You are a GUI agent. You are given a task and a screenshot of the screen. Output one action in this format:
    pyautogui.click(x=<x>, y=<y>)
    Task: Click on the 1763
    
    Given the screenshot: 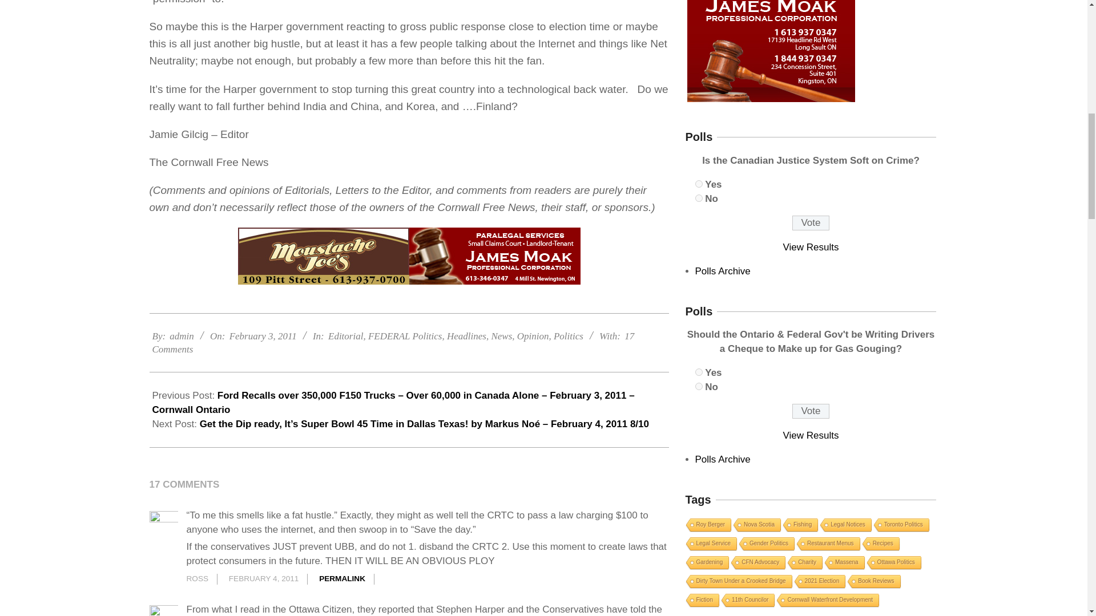 What is the action you would take?
    pyautogui.click(x=699, y=386)
    